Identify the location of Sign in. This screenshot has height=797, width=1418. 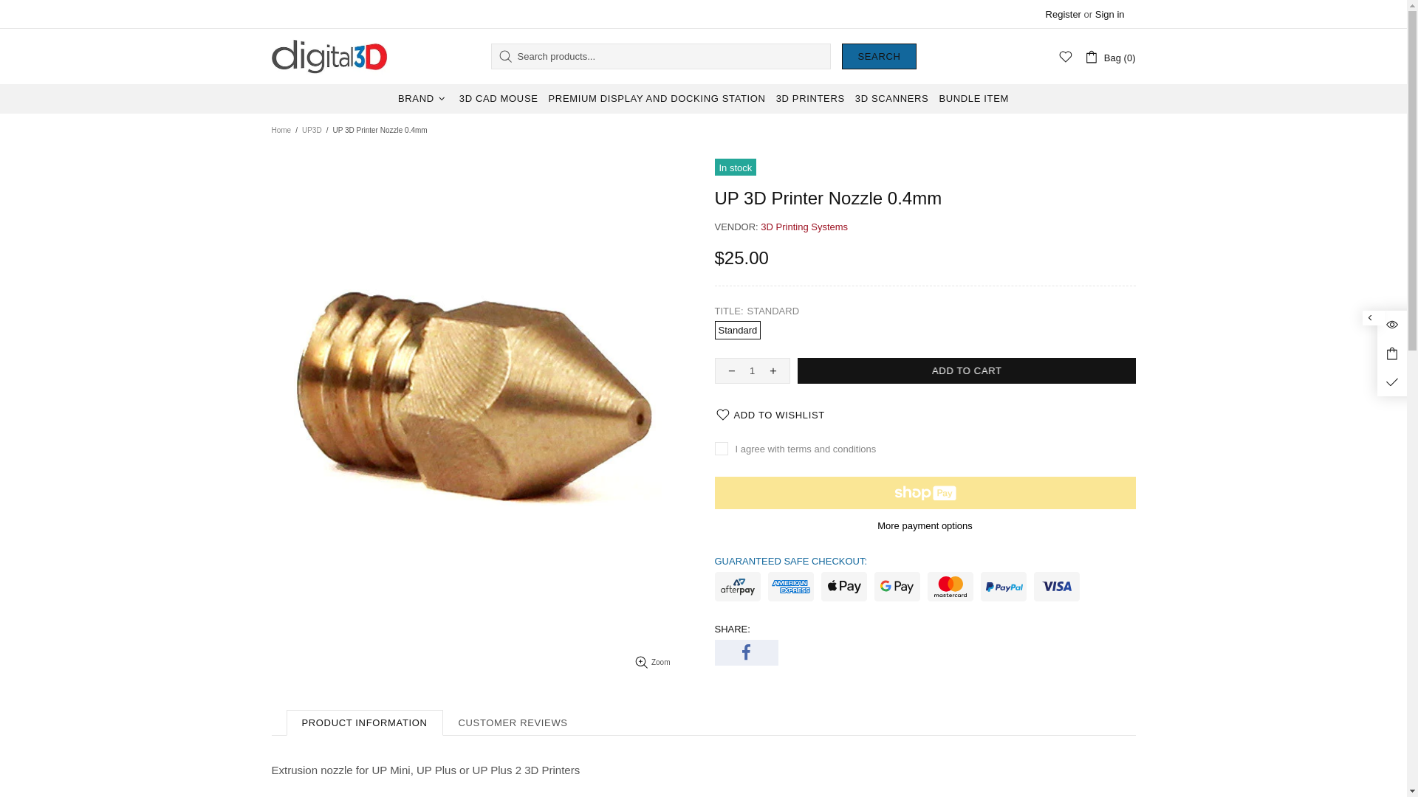
(1110, 13).